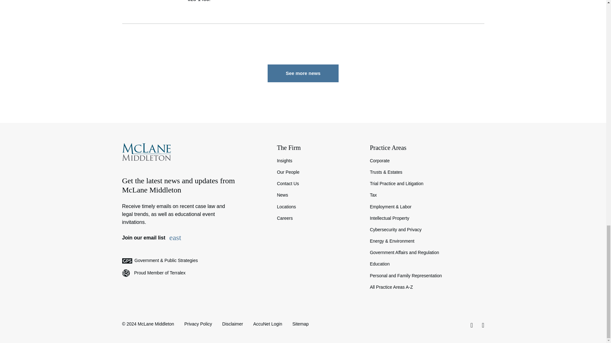 The width and height of the screenshot is (611, 343). I want to click on News, so click(318, 195).